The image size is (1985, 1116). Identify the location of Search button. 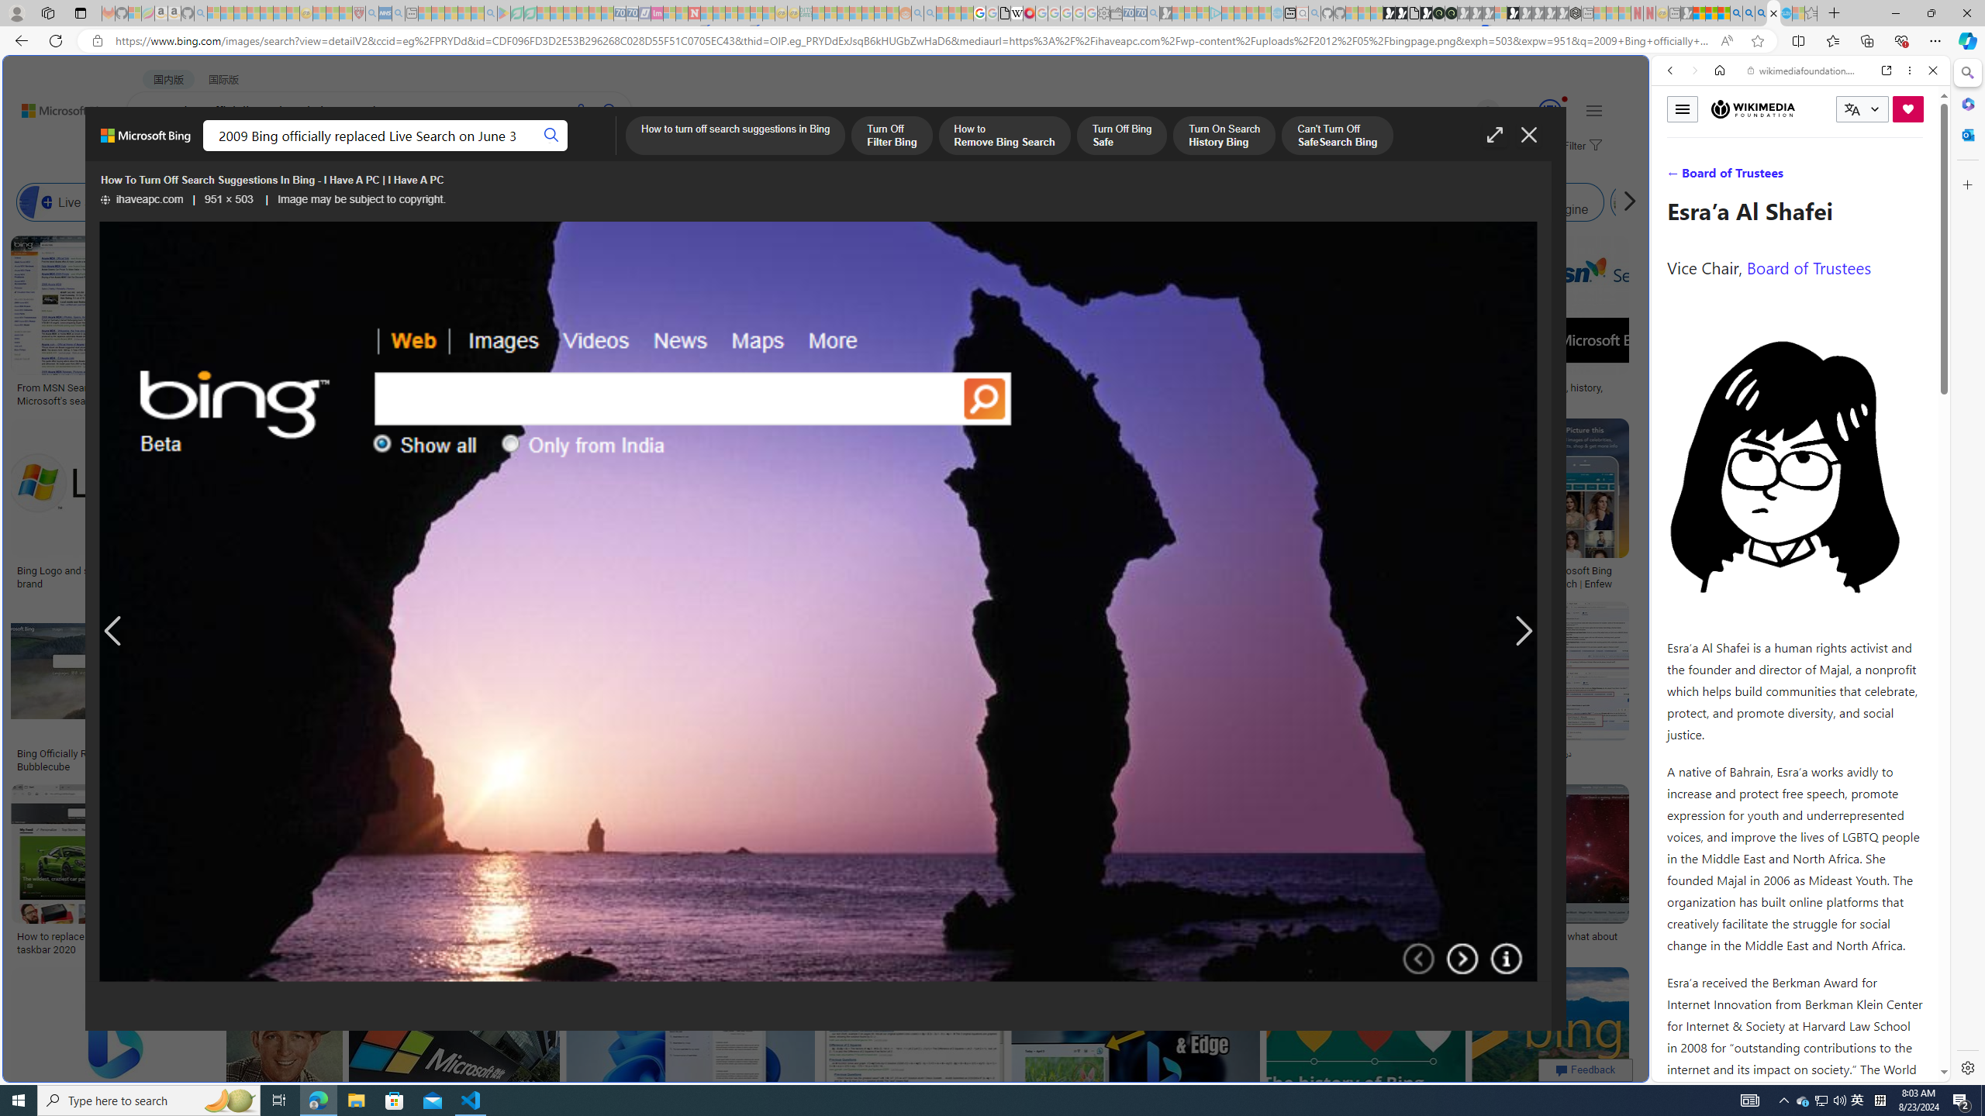
(552, 136).